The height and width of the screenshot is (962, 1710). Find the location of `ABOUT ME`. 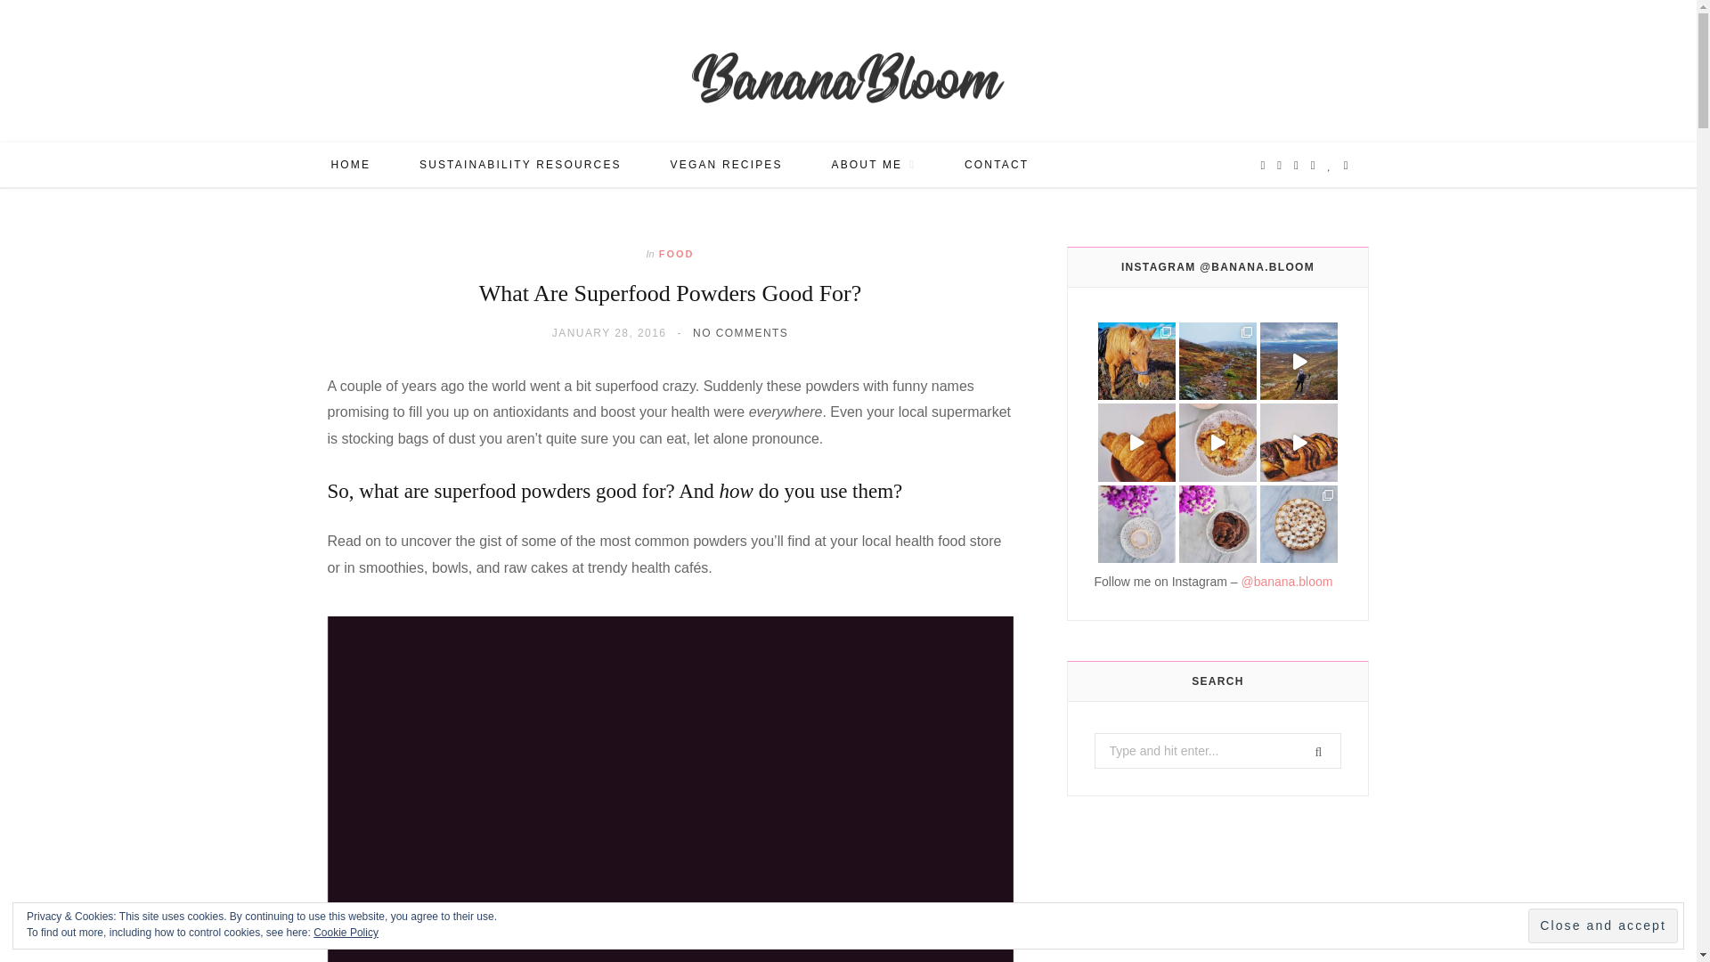

ABOUT ME is located at coordinates (874, 164).